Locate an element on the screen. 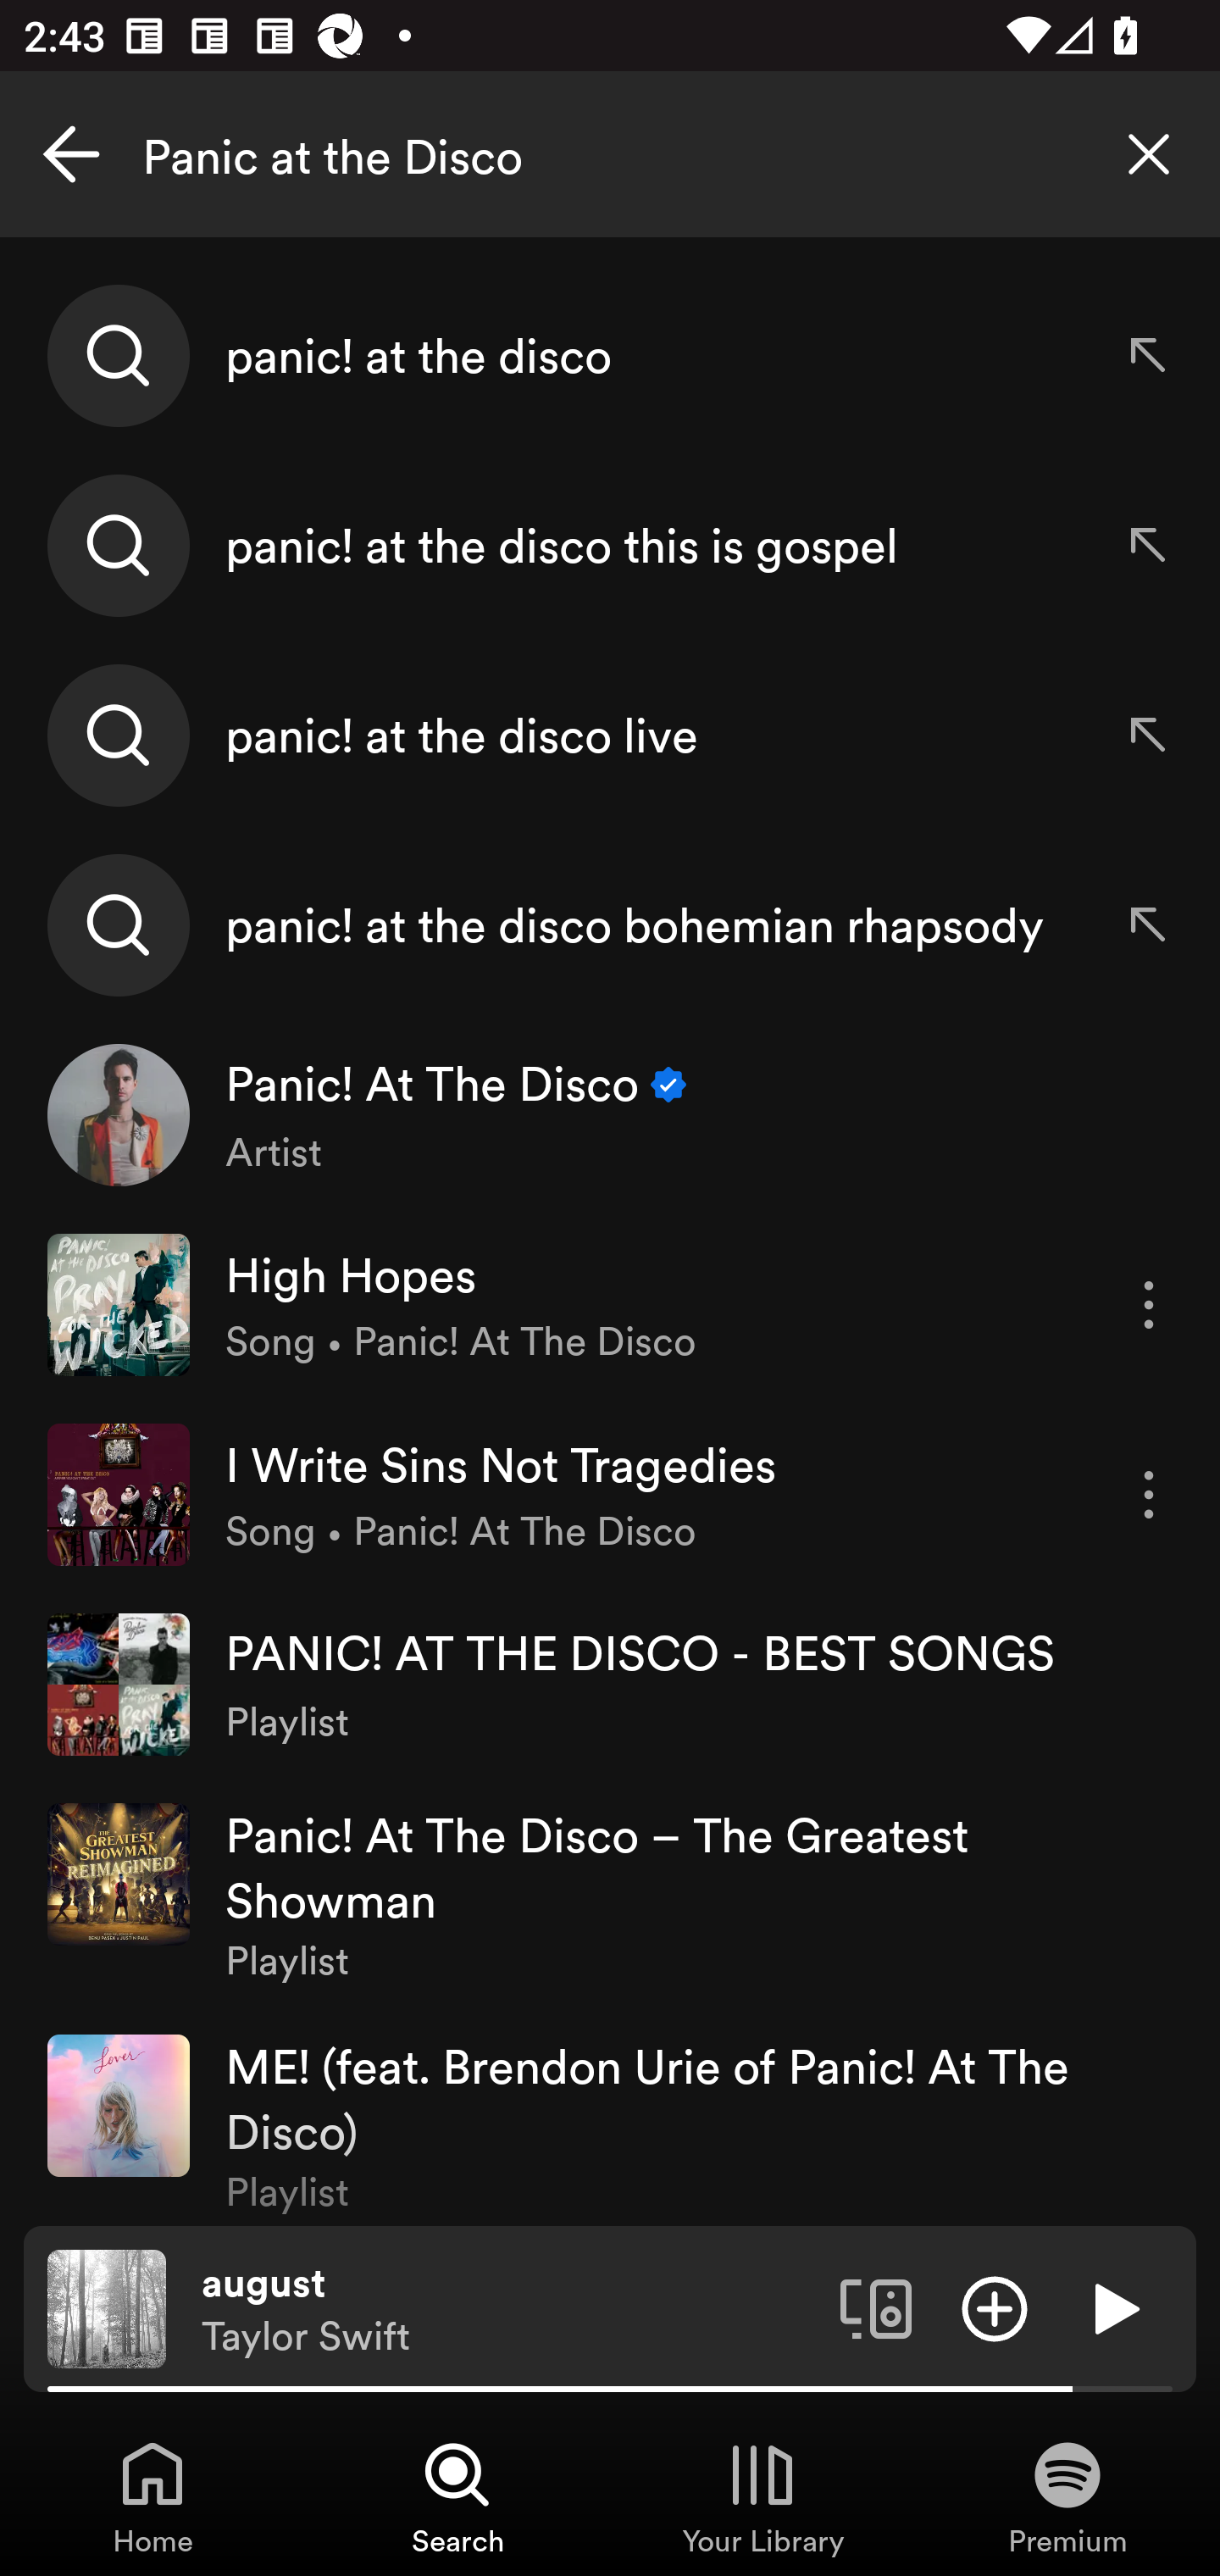 The width and height of the screenshot is (1220, 2576). Connect to a device. Opens the devices menu is located at coordinates (876, 2307).